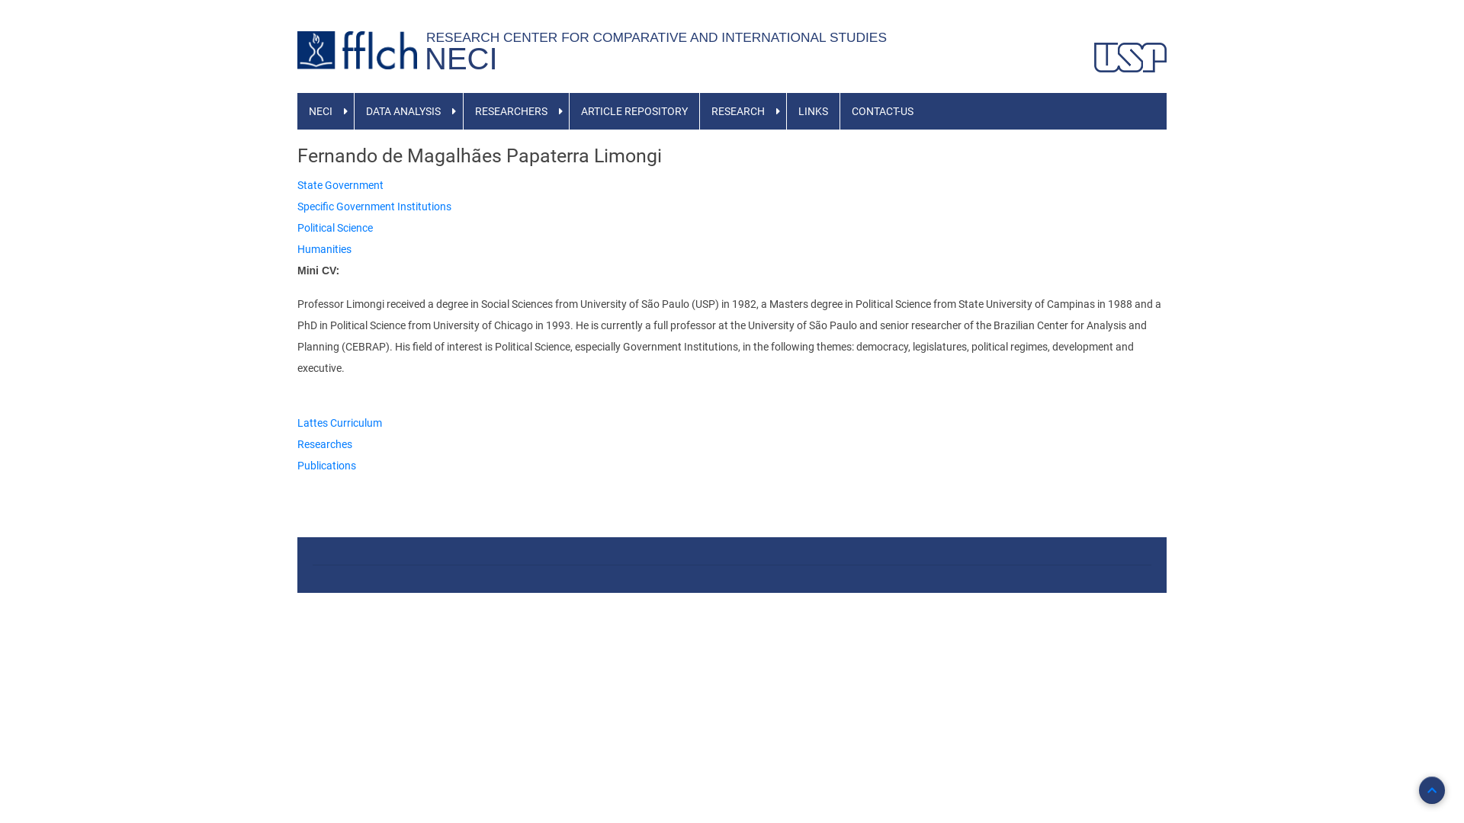 This screenshot has width=1464, height=823. Describe the element at coordinates (335, 228) in the screenshot. I see `Political Science` at that location.